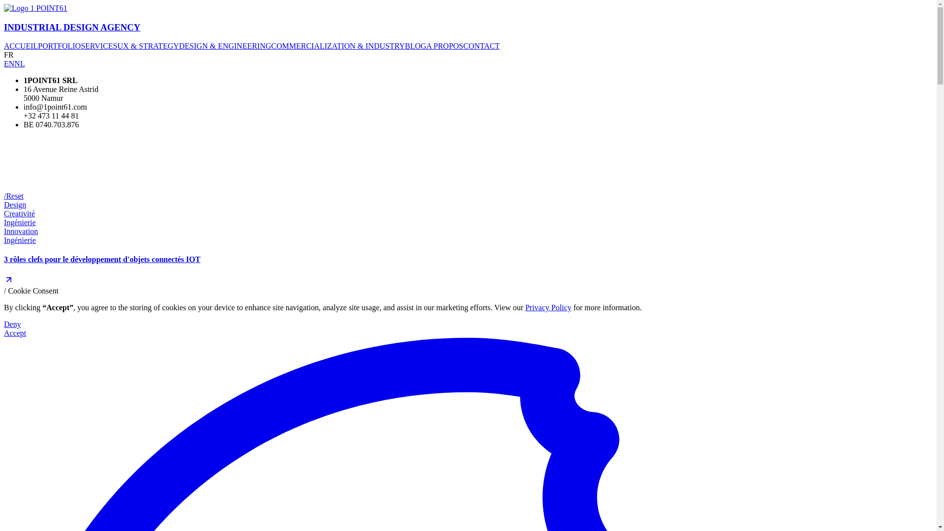 The height and width of the screenshot is (531, 944). I want to click on COMMERCIALIZATION & INDUSTRY, so click(338, 46).